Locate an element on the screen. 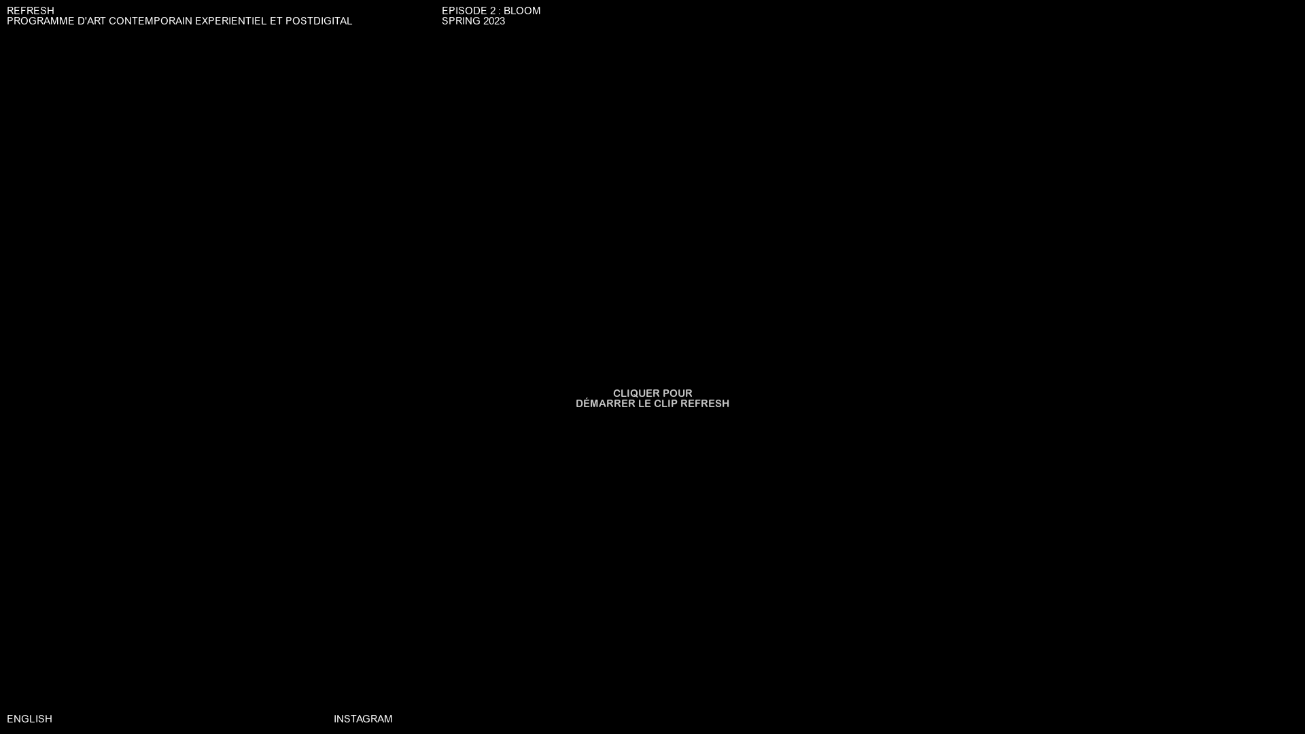 The width and height of the screenshot is (1305, 734). INSTAGRAM is located at coordinates (363, 720).